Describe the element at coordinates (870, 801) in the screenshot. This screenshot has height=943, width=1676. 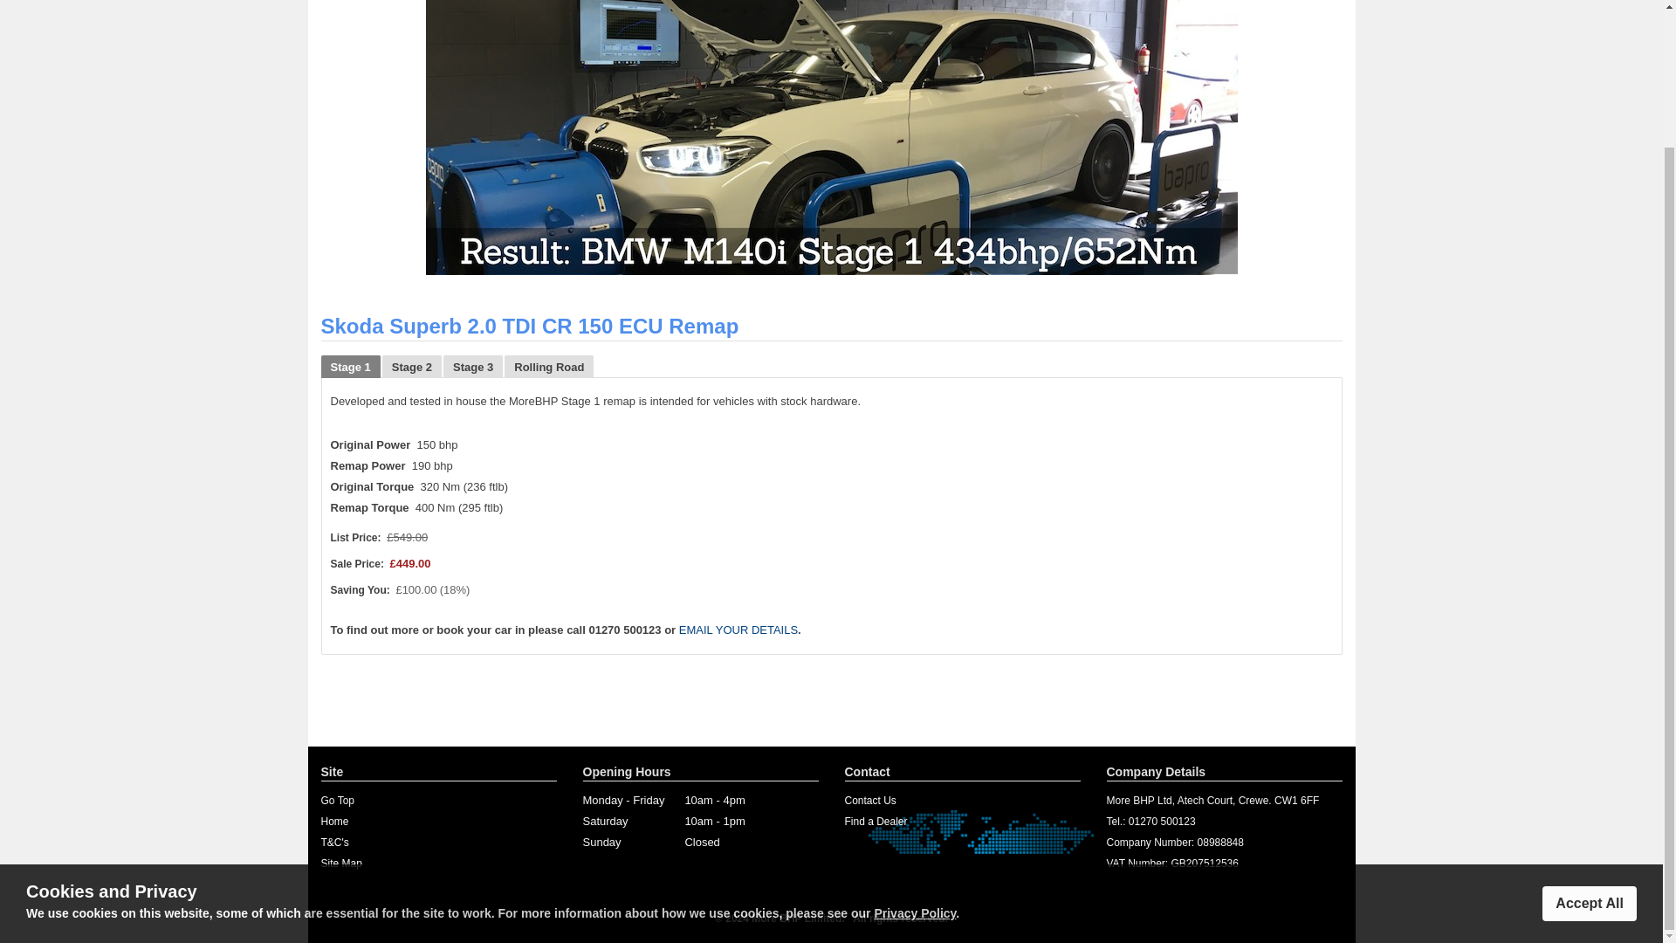
I see `Contact Us` at that location.